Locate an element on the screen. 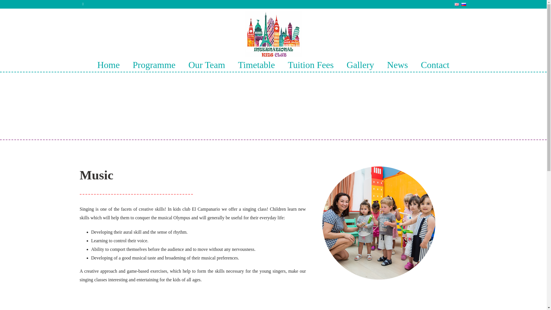 The image size is (551, 310). Home is located at coordinates (108, 65).